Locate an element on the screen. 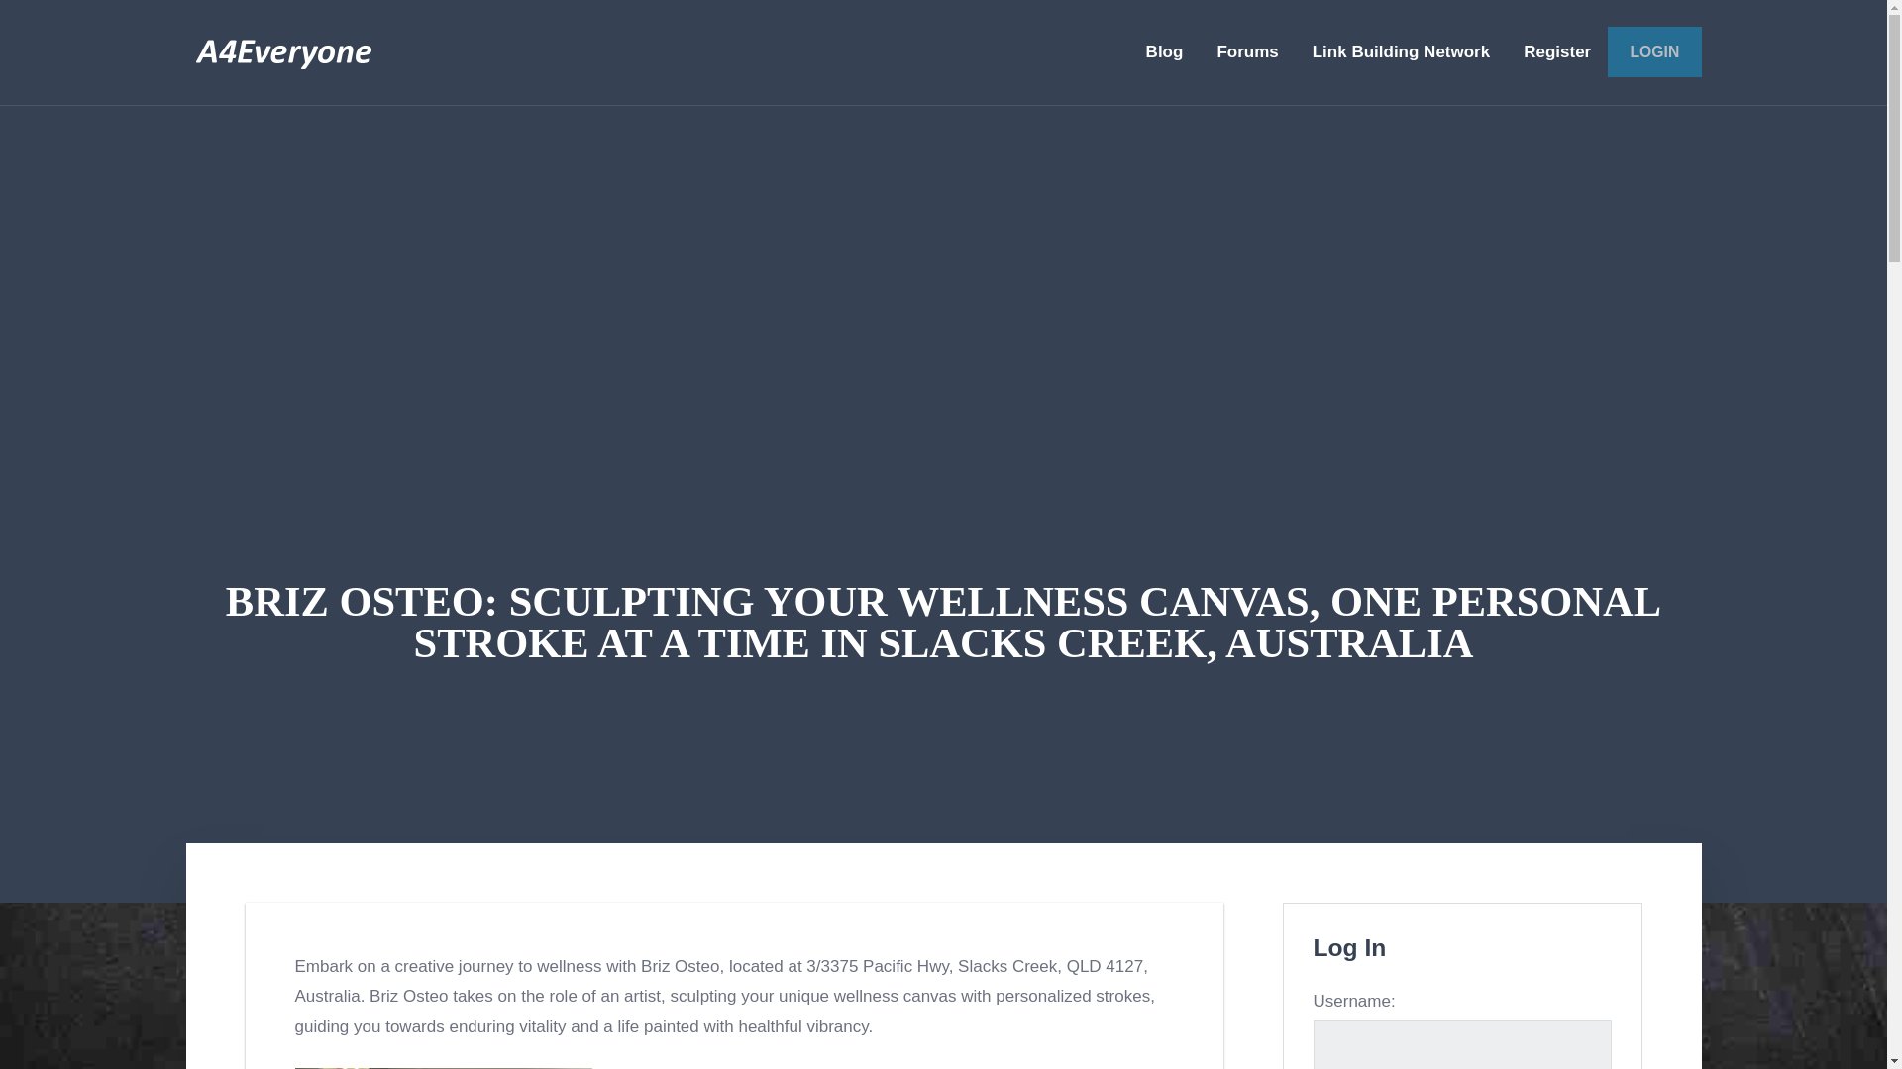 The height and width of the screenshot is (1069, 1902). Link Building Network is located at coordinates (1401, 51).